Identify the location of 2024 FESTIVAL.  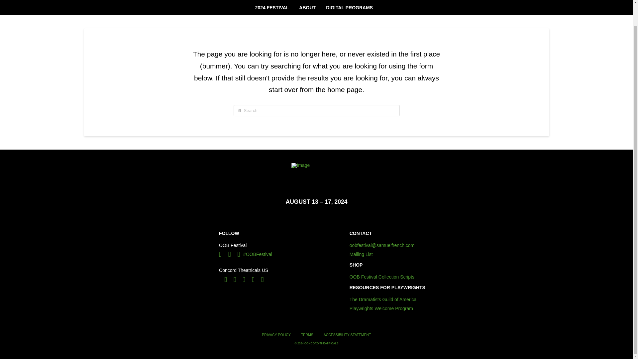
(272, 7).